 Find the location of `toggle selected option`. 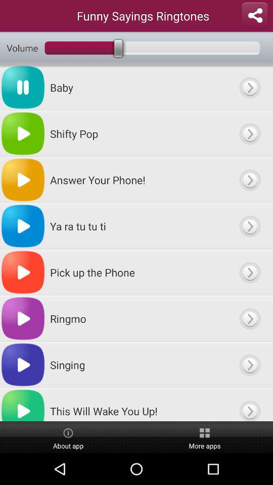

toggle selected option is located at coordinates (250, 272).